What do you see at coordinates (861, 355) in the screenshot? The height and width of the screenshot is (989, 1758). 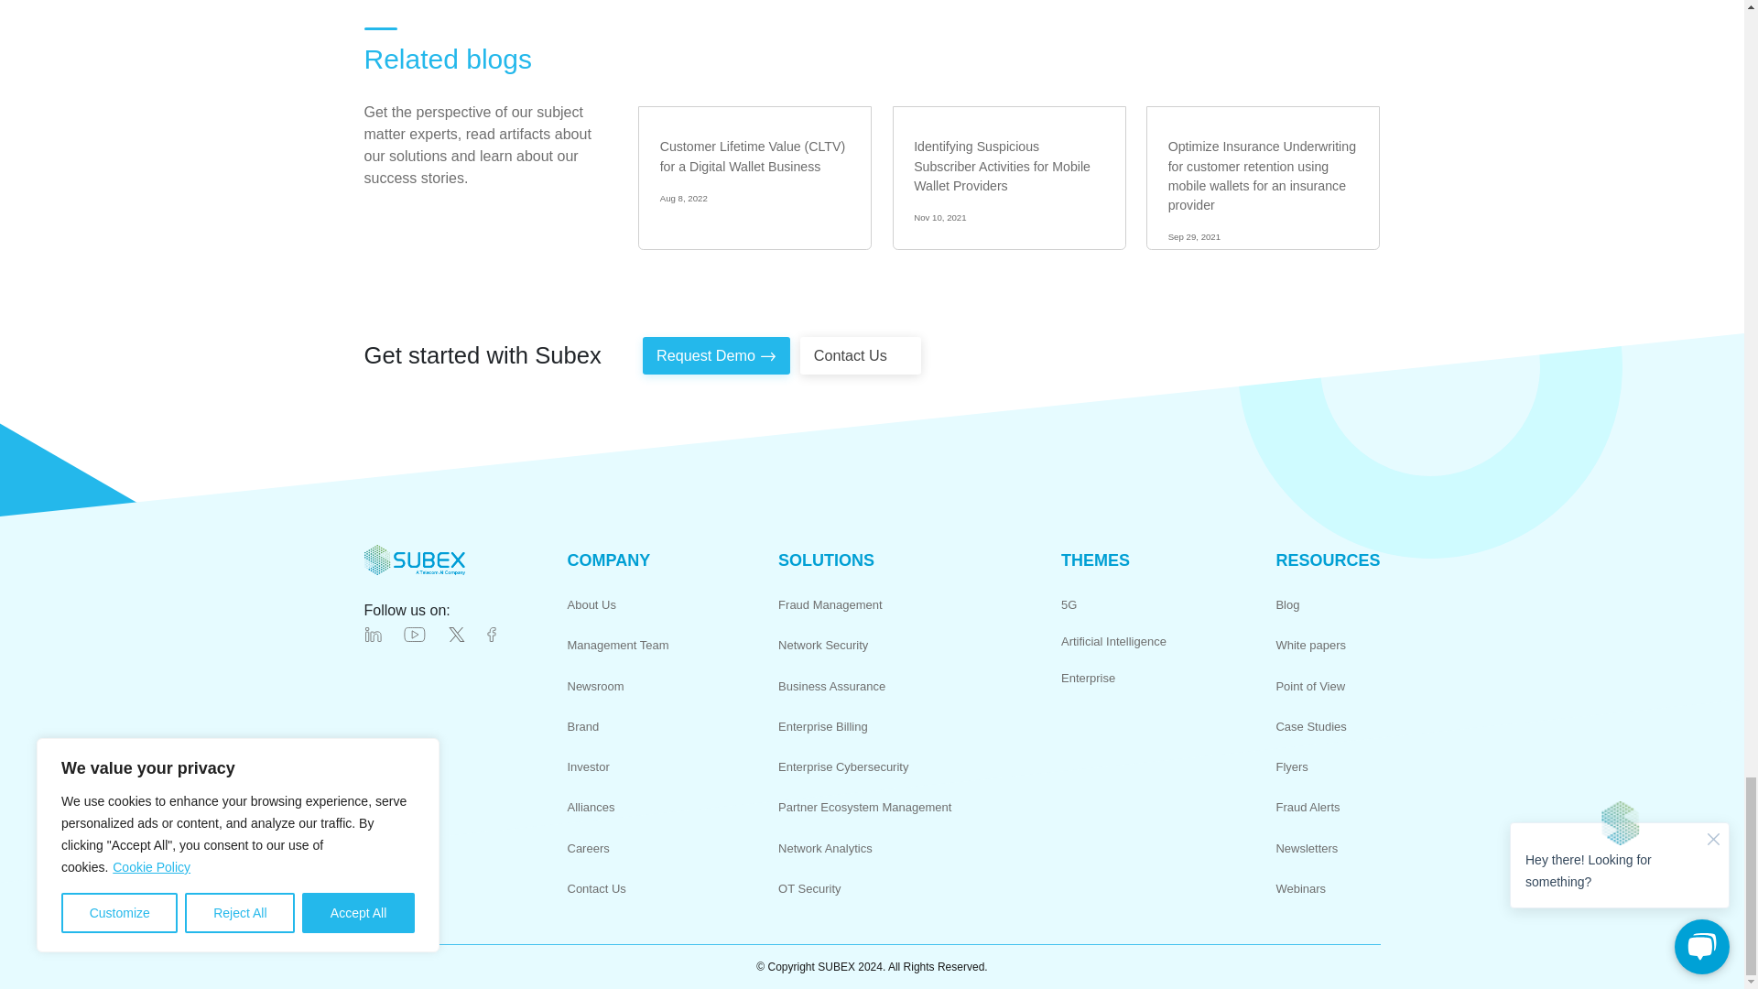 I see `Contact Us` at bounding box center [861, 355].